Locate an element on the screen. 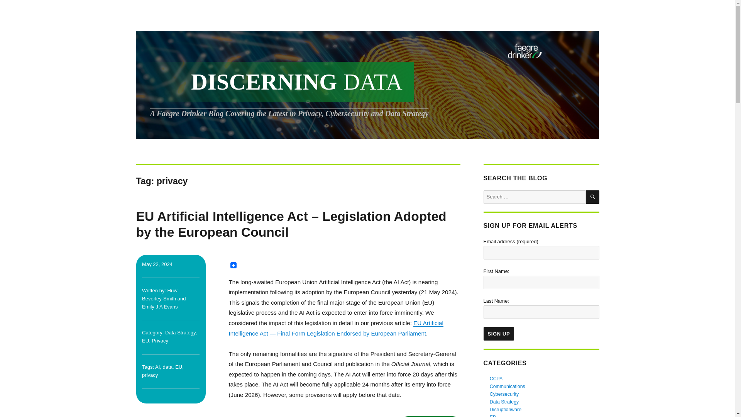 The width and height of the screenshot is (741, 417). Data Strategy is located at coordinates (180, 333).